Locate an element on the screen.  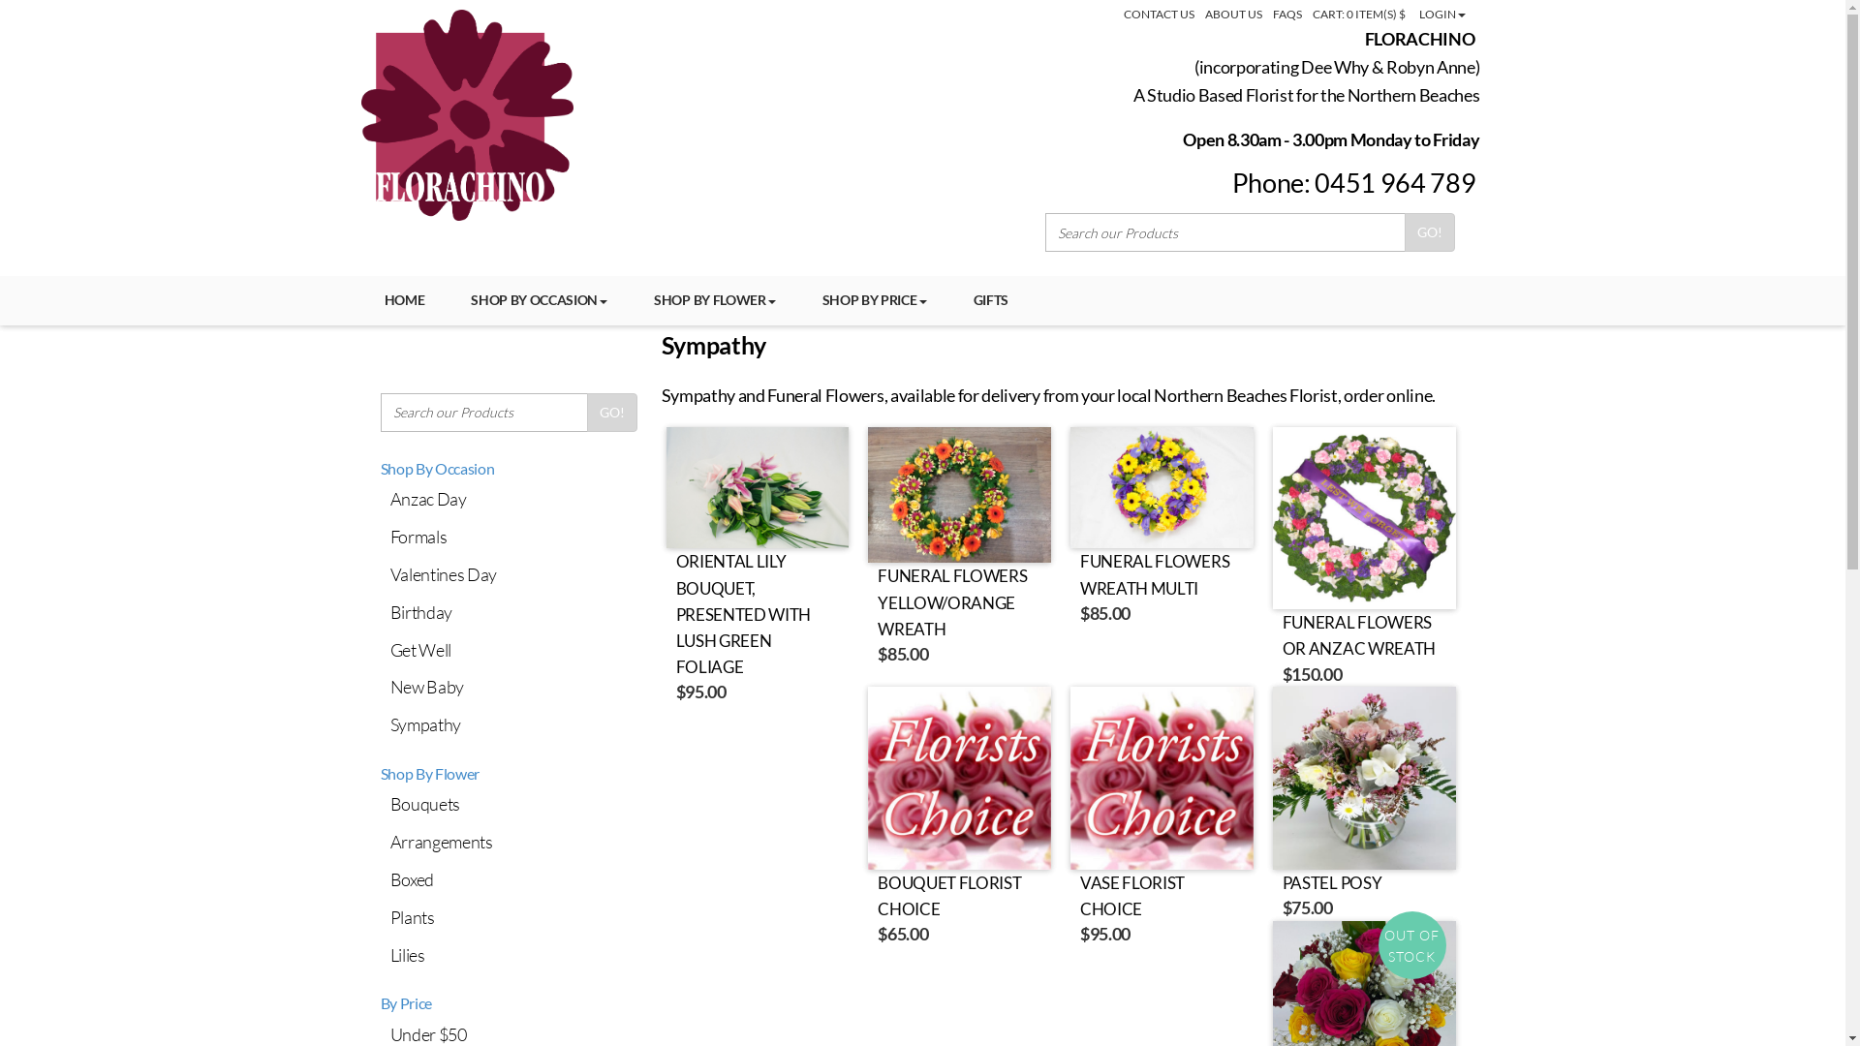
Plants is located at coordinates (513, 918).